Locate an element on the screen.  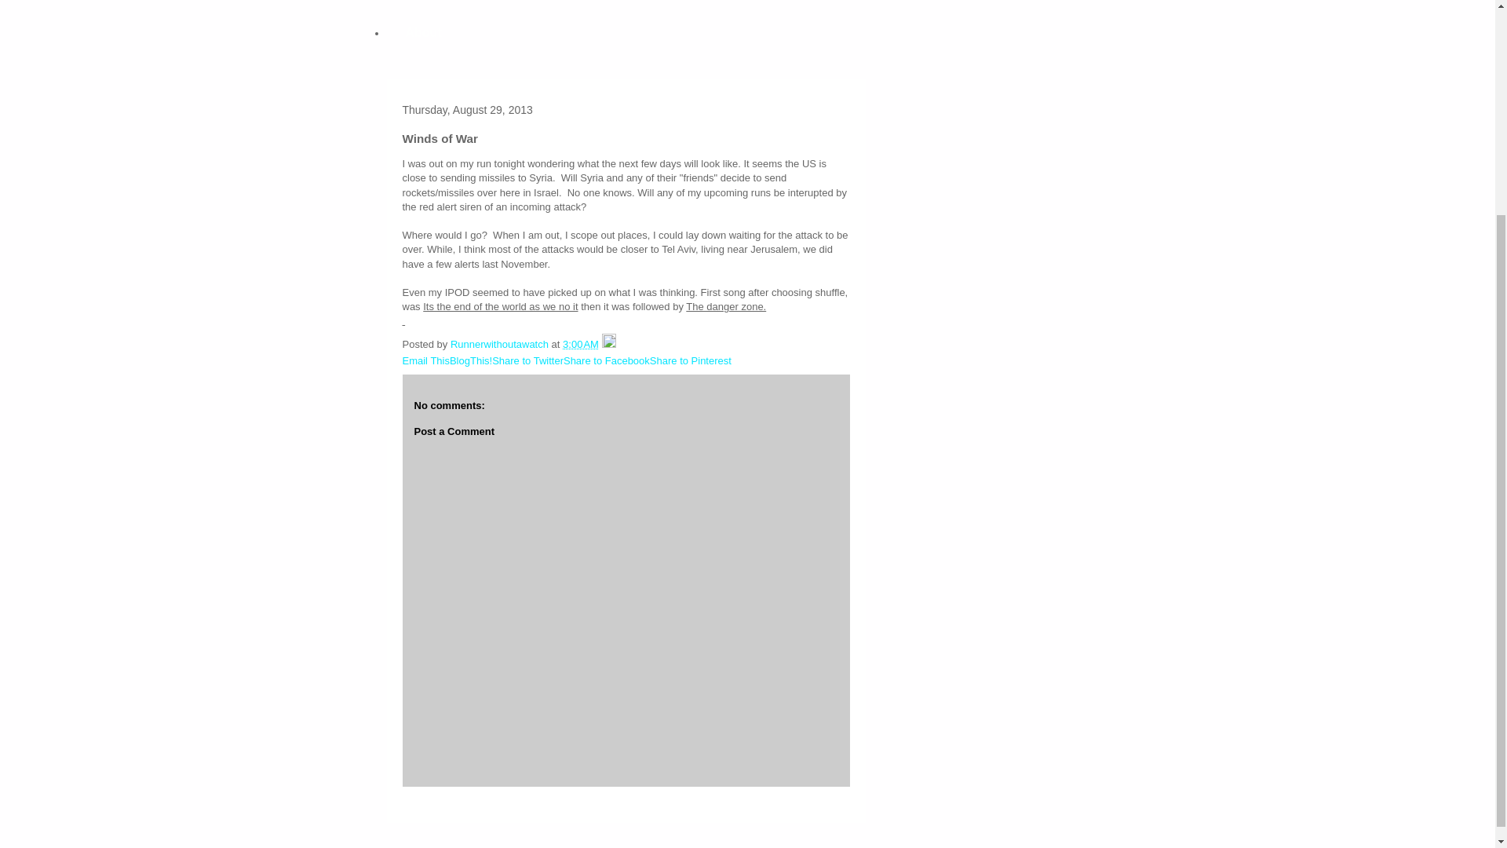
Gear is located at coordinates (419, 6).